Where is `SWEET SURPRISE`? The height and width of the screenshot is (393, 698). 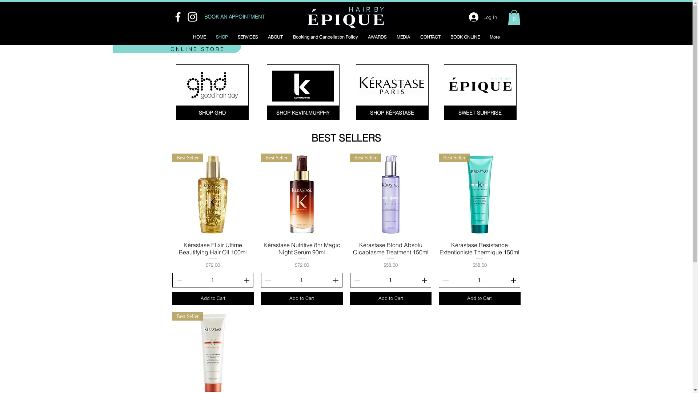
SWEET SURPRISE is located at coordinates (480, 113).